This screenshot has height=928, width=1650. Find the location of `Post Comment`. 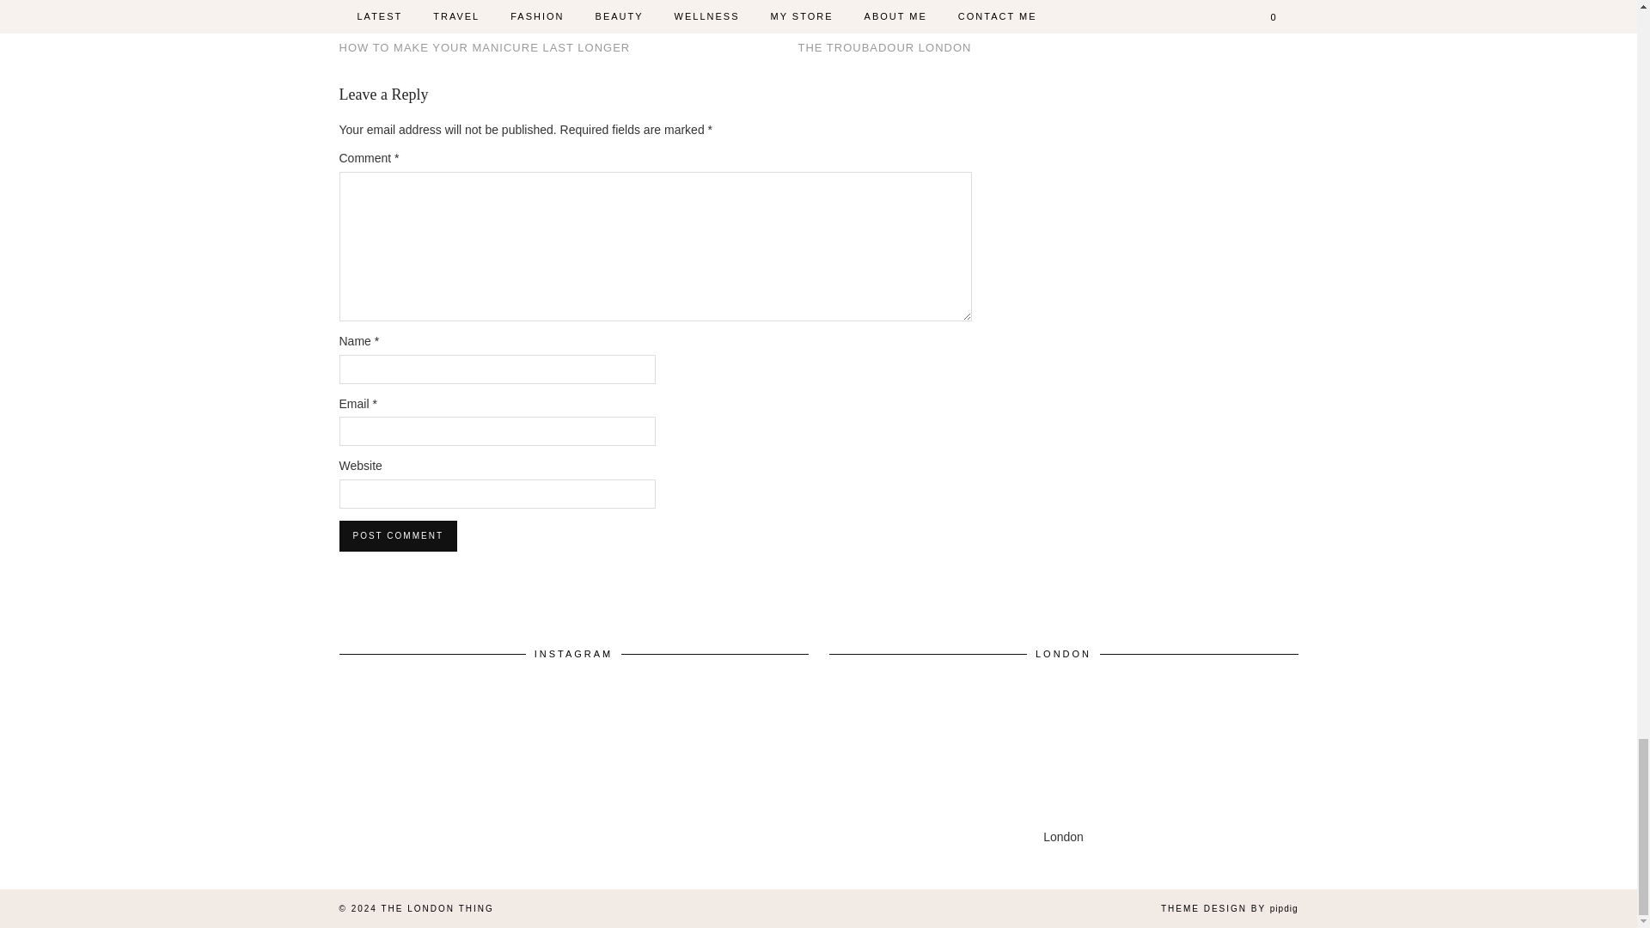

Post Comment is located at coordinates (397, 535).